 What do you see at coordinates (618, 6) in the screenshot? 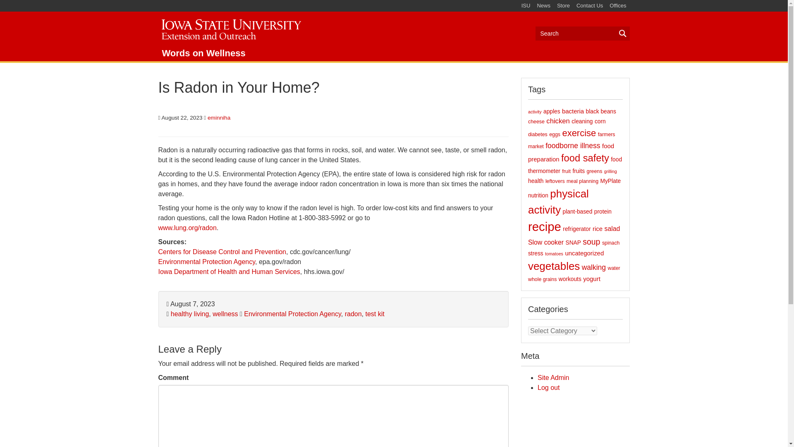
I see `Offices` at bounding box center [618, 6].